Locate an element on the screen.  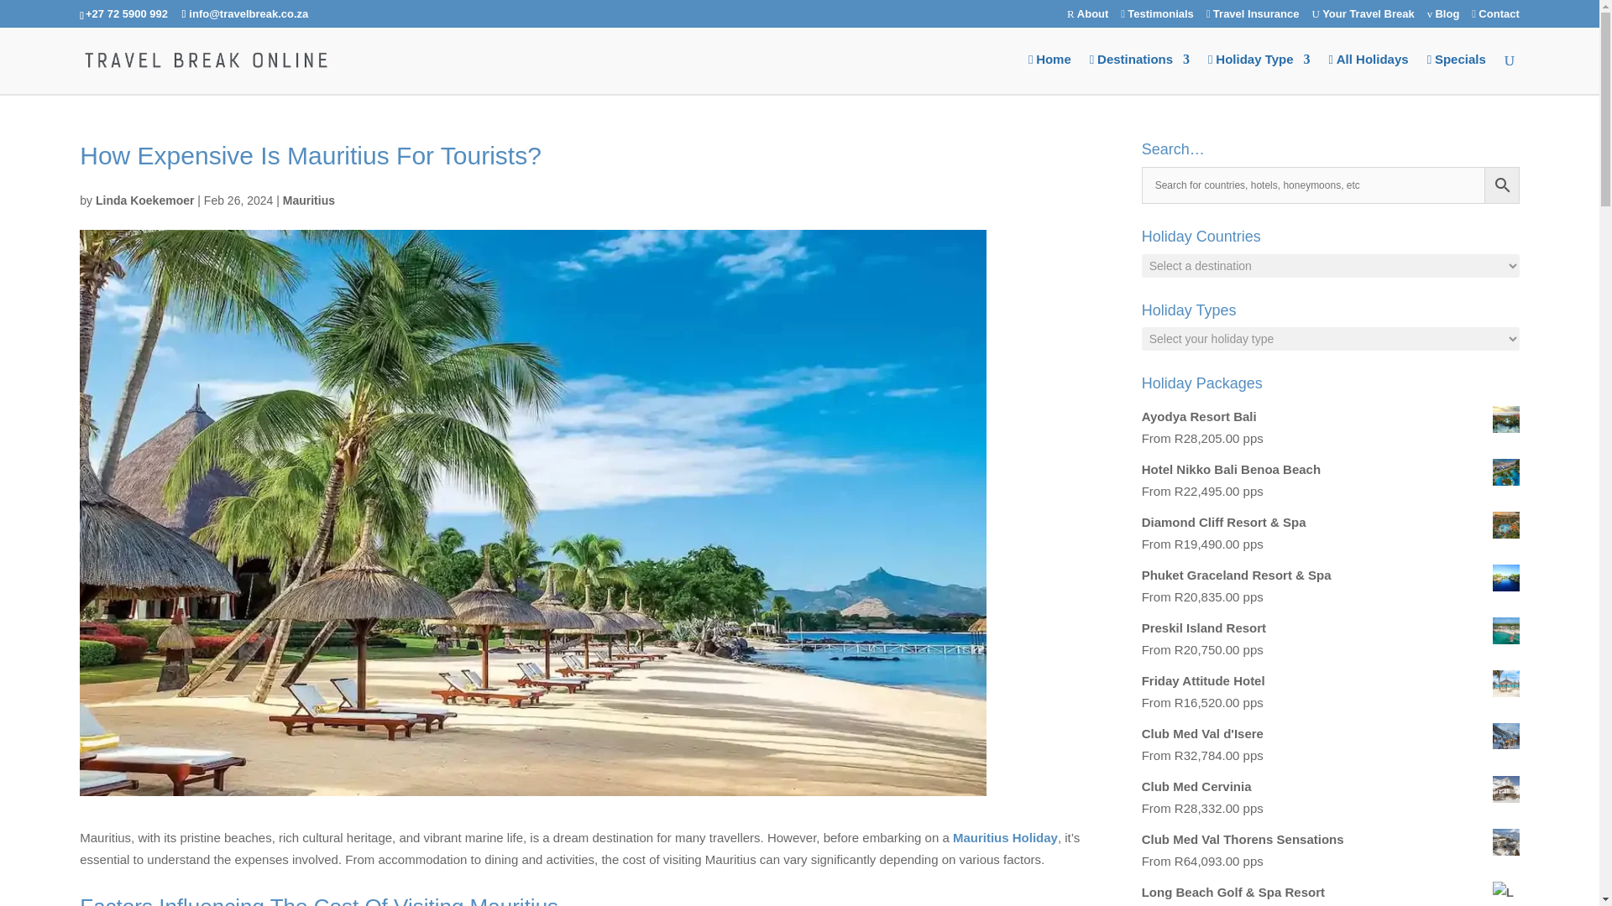
 Testimonials is located at coordinates (1157, 18).